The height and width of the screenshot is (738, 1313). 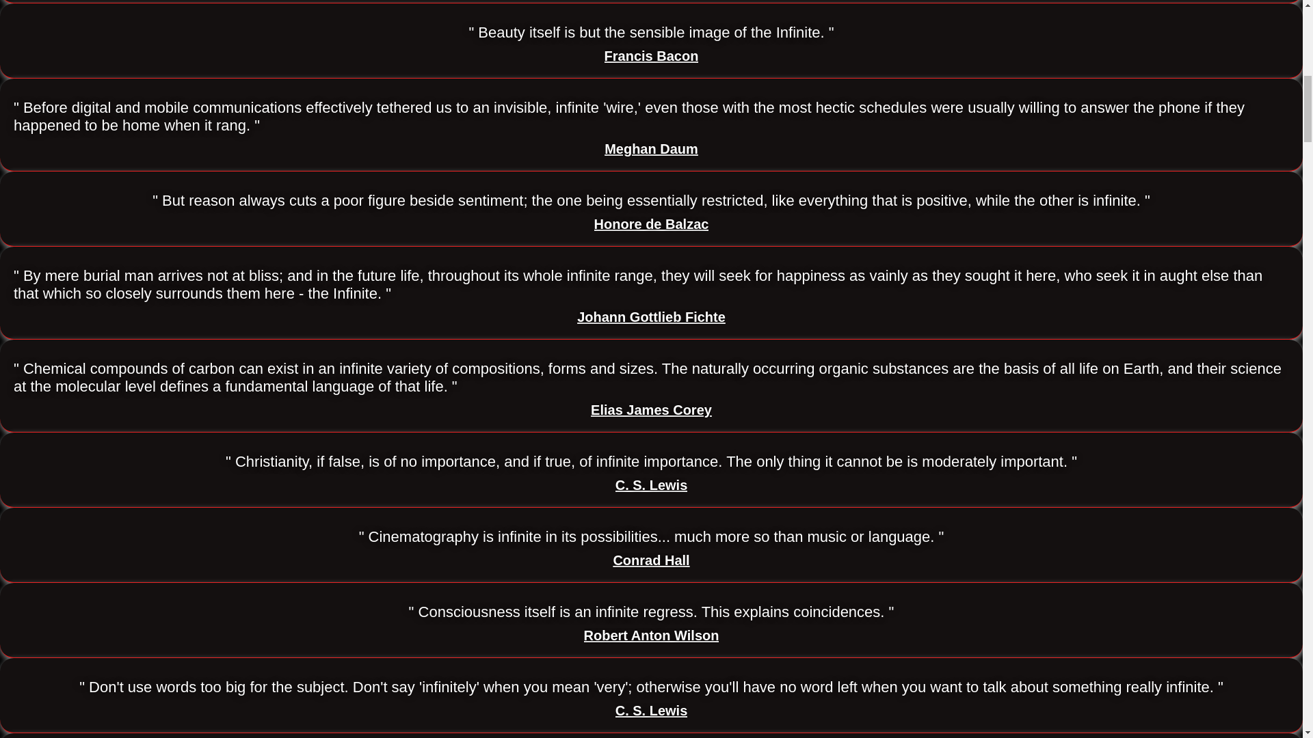 I want to click on Elias James Corey, so click(x=651, y=410).